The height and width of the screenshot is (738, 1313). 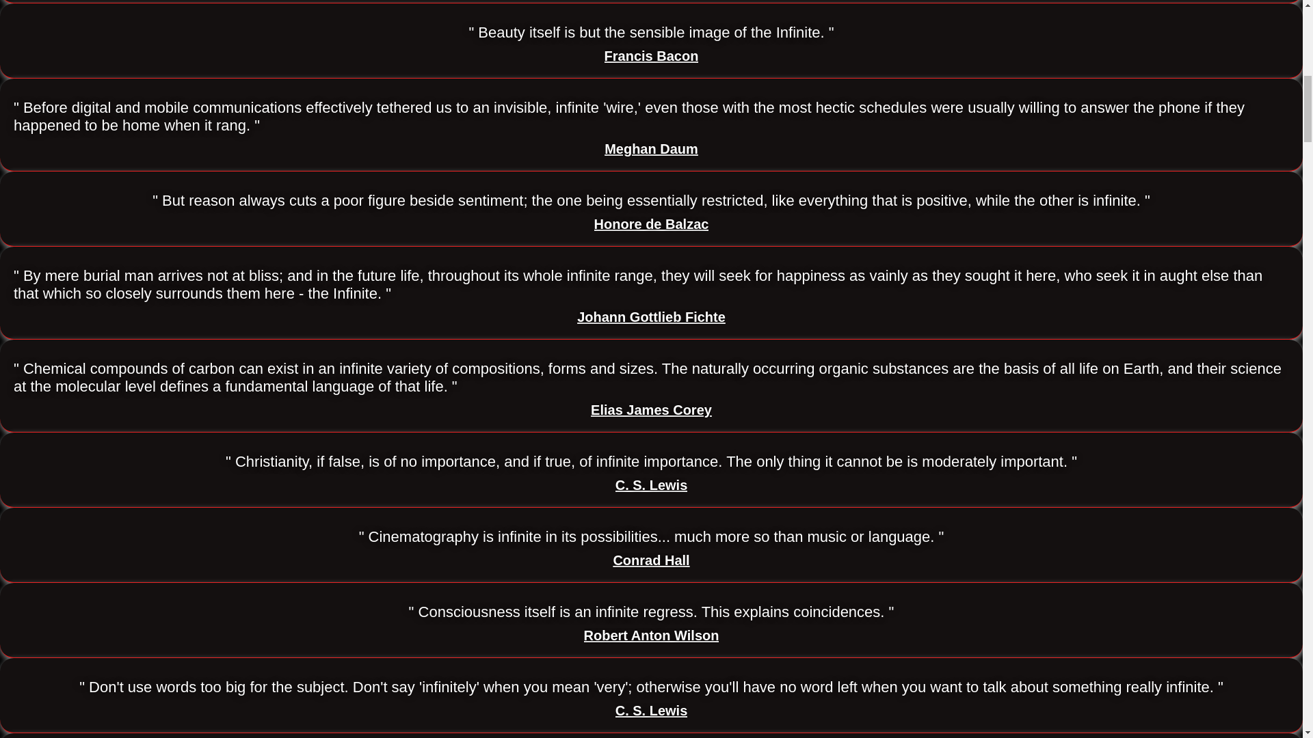 I want to click on Elias James Corey, so click(x=651, y=410).